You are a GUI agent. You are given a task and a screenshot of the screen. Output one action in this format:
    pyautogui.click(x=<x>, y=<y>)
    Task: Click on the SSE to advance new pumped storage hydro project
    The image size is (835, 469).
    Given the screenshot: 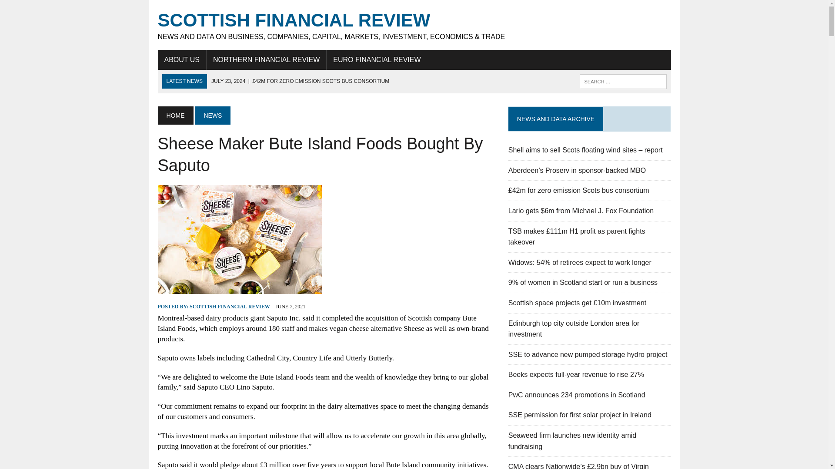 What is the action you would take?
    pyautogui.click(x=588, y=354)
    